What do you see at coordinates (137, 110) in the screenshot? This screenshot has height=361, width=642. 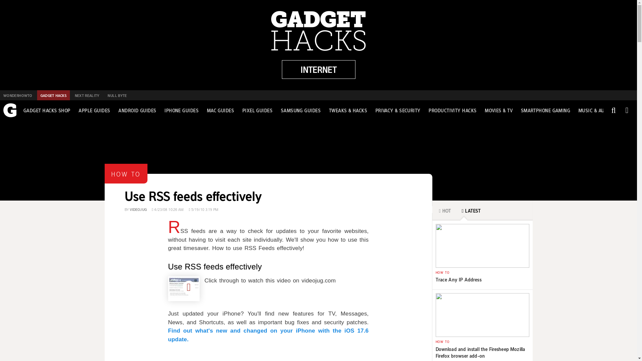 I see `MAC GUIDES` at bounding box center [137, 110].